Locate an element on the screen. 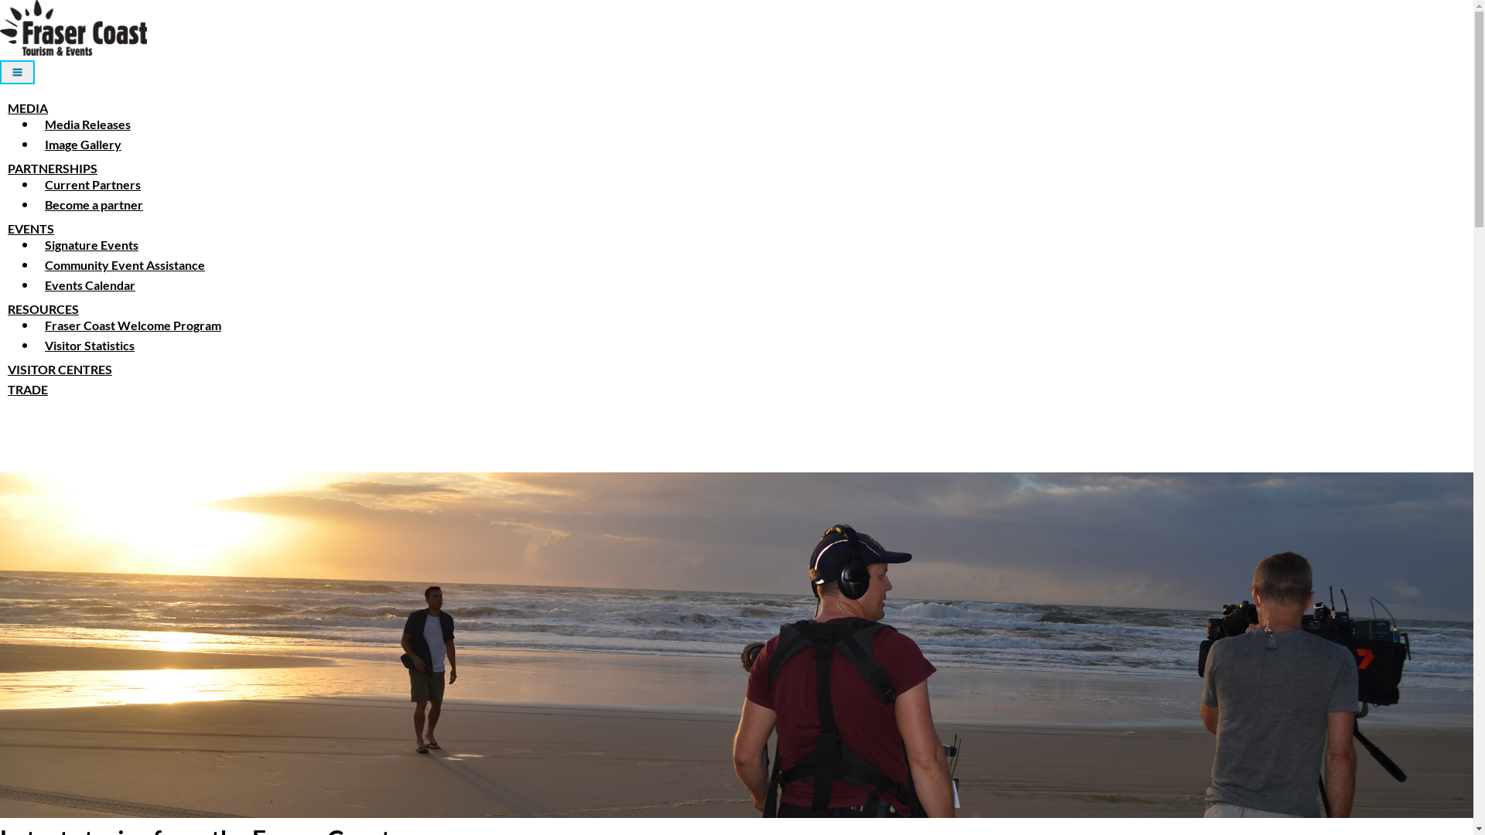 Image resolution: width=1485 pixels, height=835 pixels. VISITOR CENTRES is located at coordinates (60, 370).